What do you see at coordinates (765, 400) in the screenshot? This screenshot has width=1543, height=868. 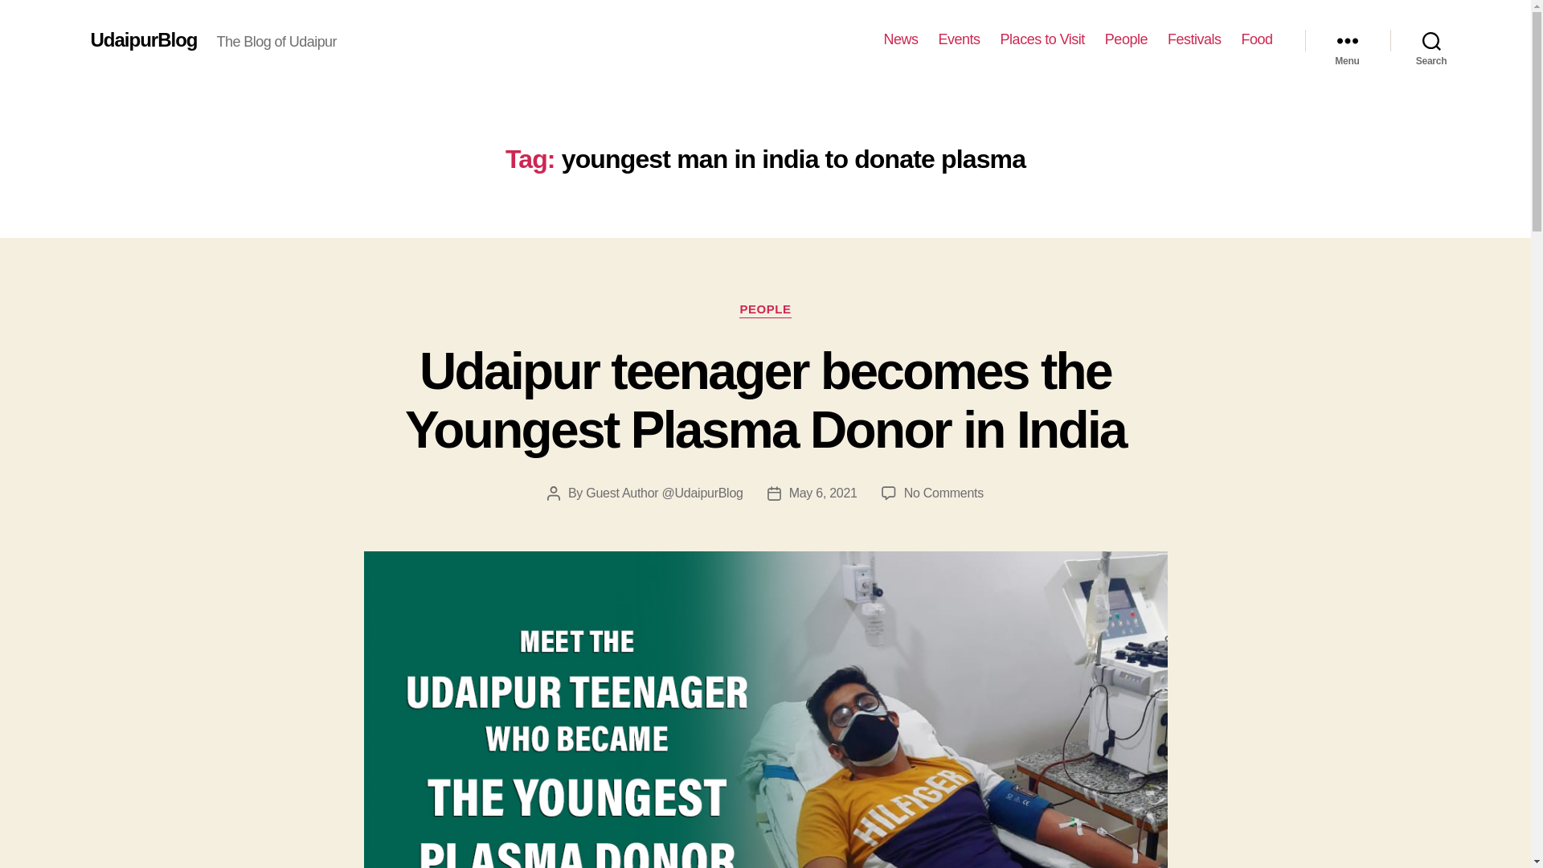 I see `Udaipur teenager becomes the Youngest Plasma Donor in India` at bounding box center [765, 400].